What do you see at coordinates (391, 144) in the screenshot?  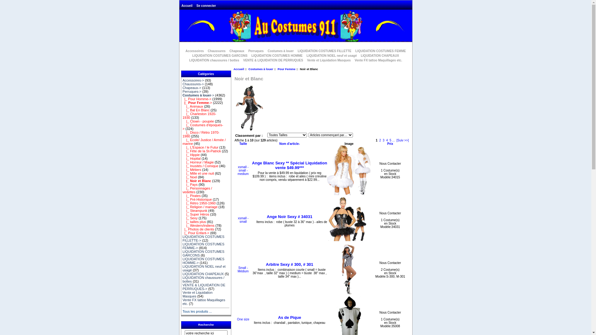 I see `Prix` at bounding box center [391, 144].